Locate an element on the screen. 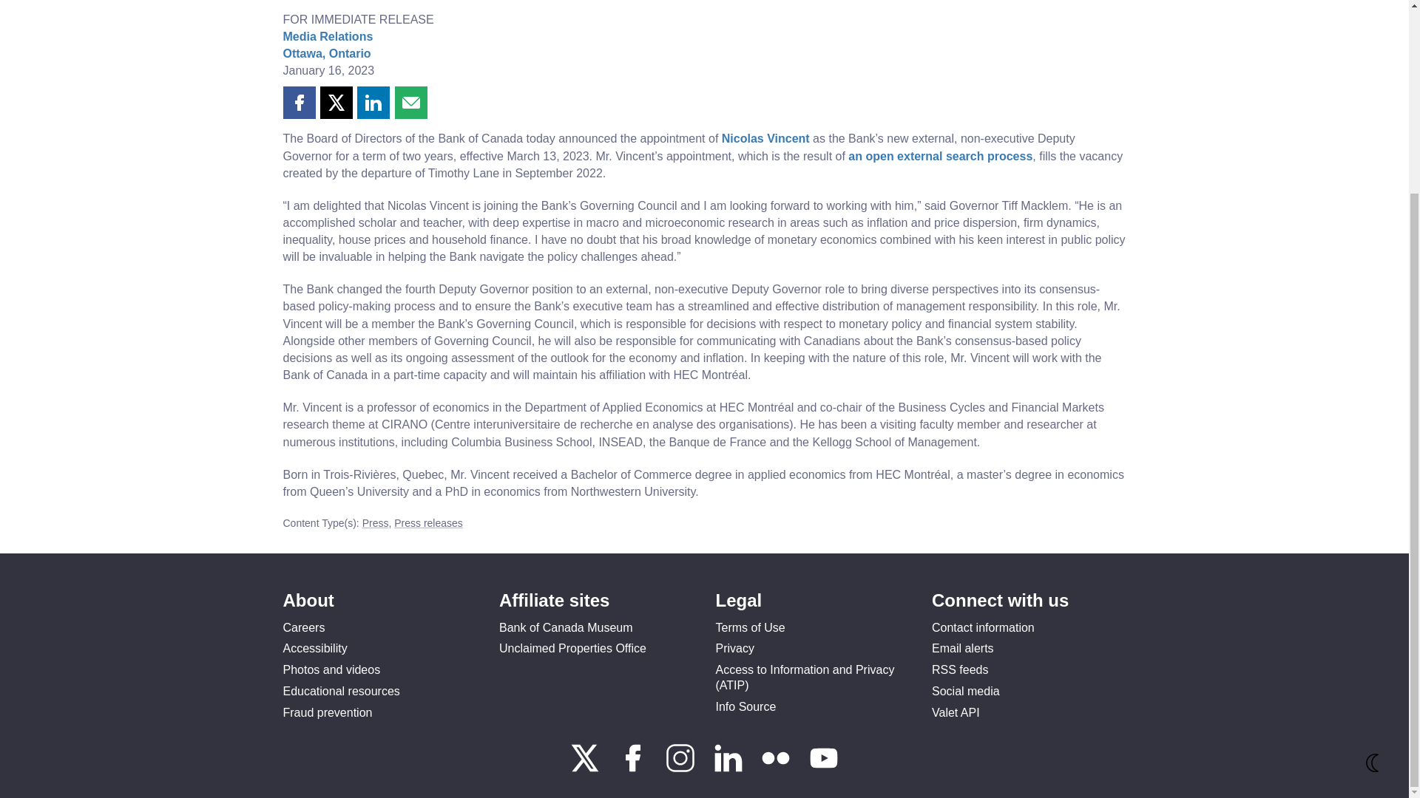 The height and width of the screenshot is (798, 1420). Share this page on LinkedIn is located at coordinates (373, 102).